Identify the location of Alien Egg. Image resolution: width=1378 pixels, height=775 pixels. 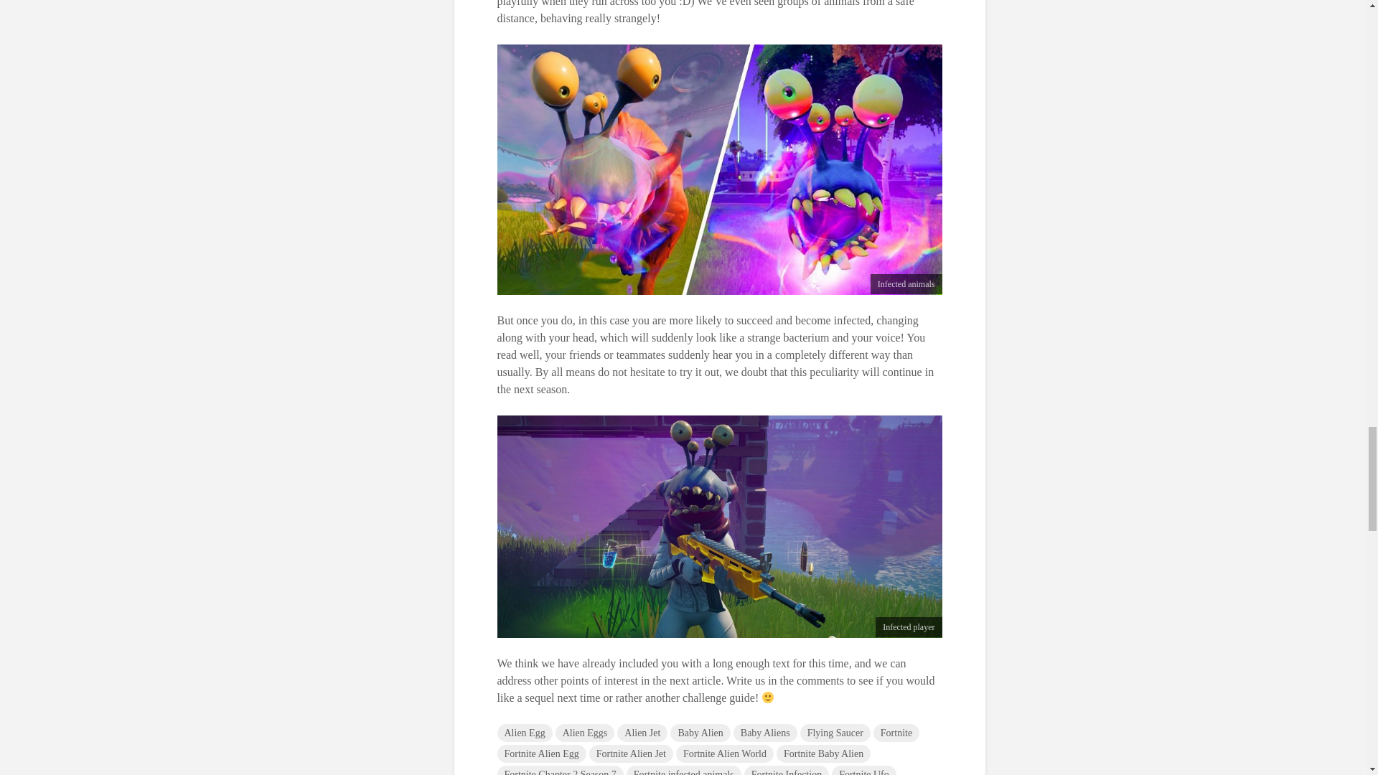
(524, 732).